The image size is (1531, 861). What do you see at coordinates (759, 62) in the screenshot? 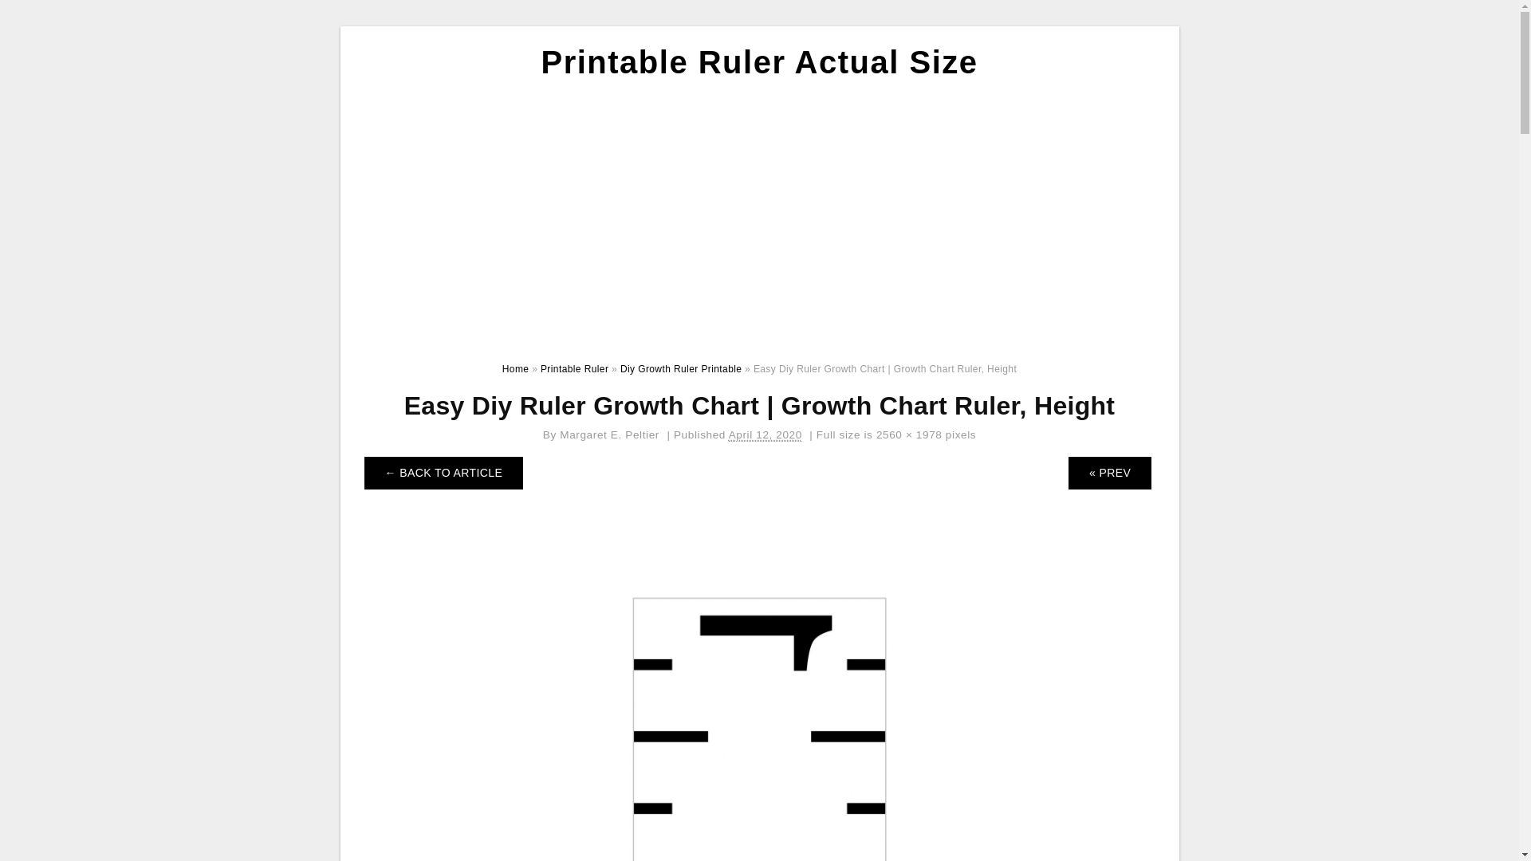
I see `Printable Ruler Actual Size` at bounding box center [759, 62].